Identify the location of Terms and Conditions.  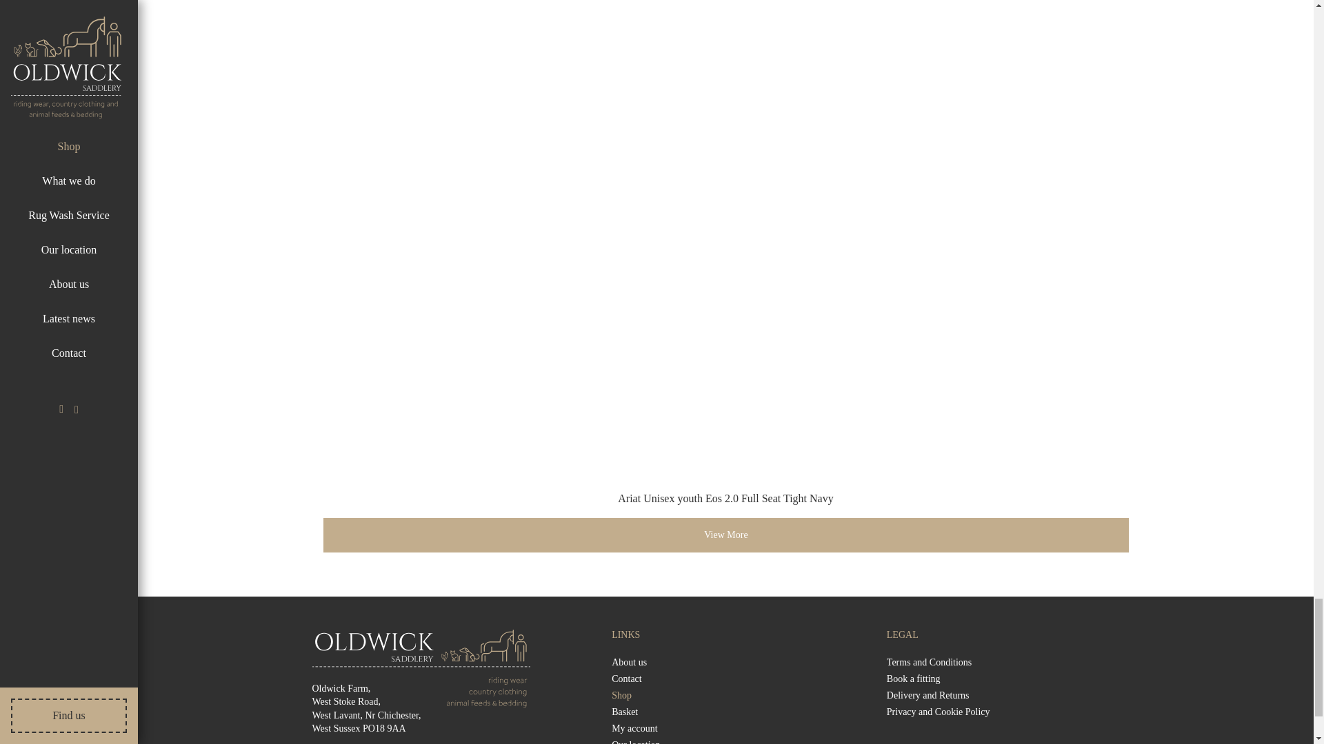
(930, 662).